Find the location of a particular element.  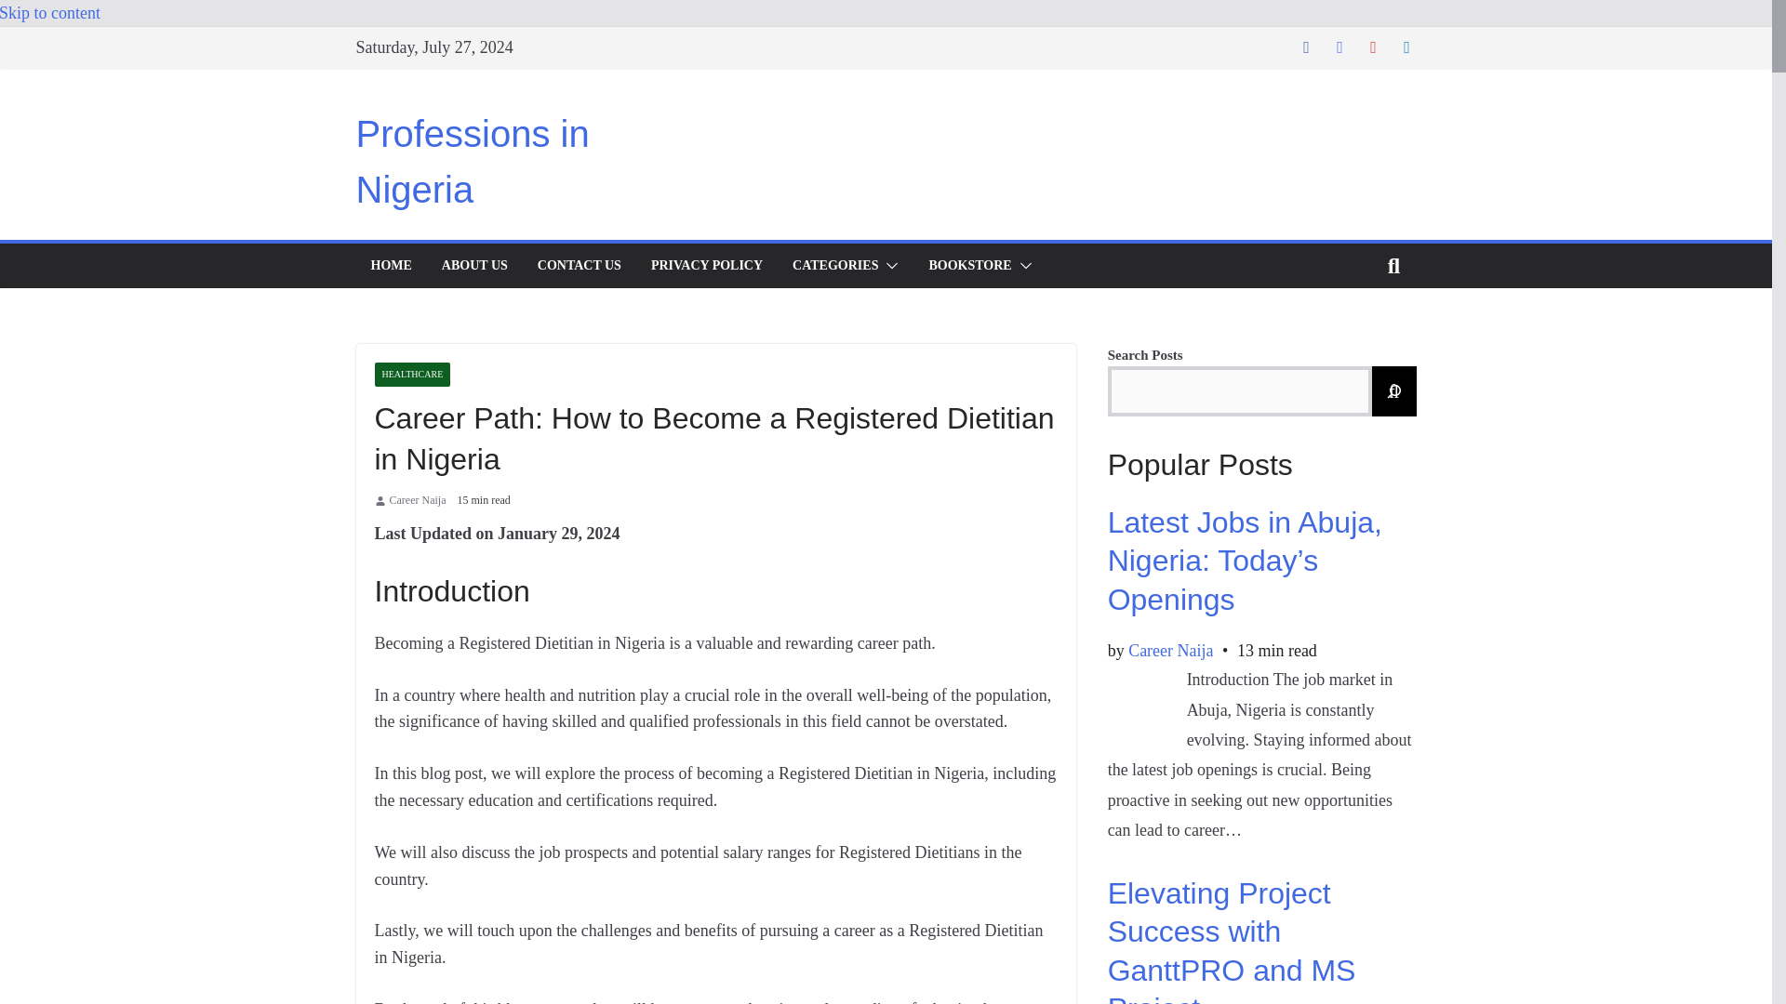

CATEGORIES is located at coordinates (835, 266).